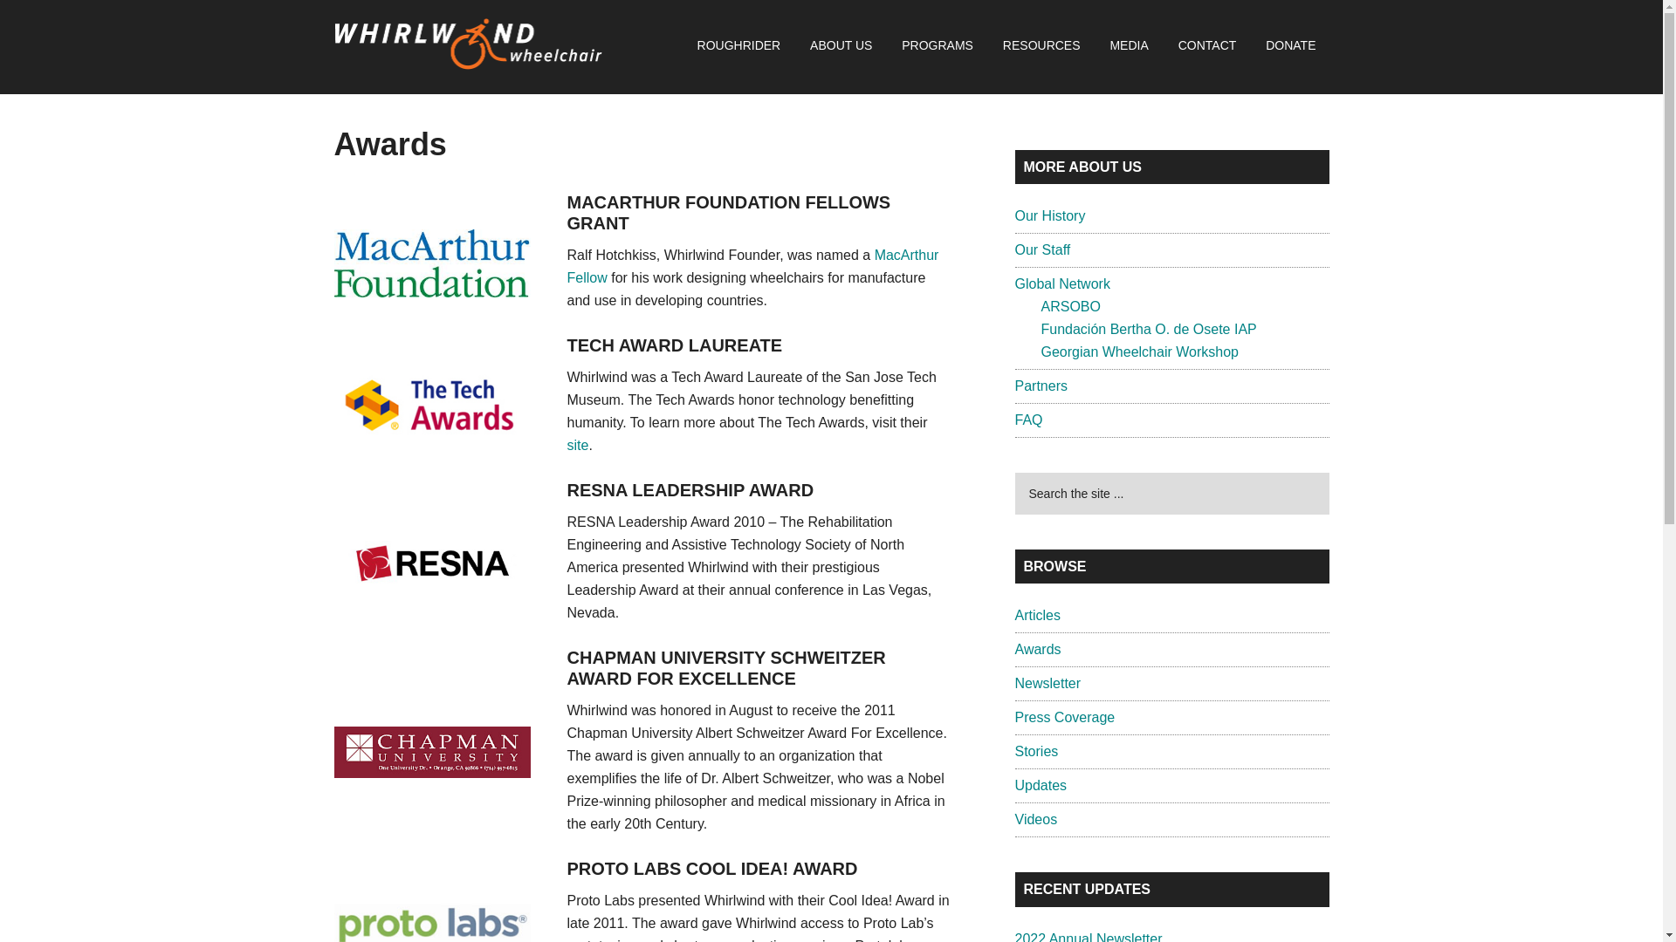 The height and width of the screenshot is (942, 1676). What do you see at coordinates (1037, 649) in the screenshot?
I see `Awards` at bounding box center [1037, 649].